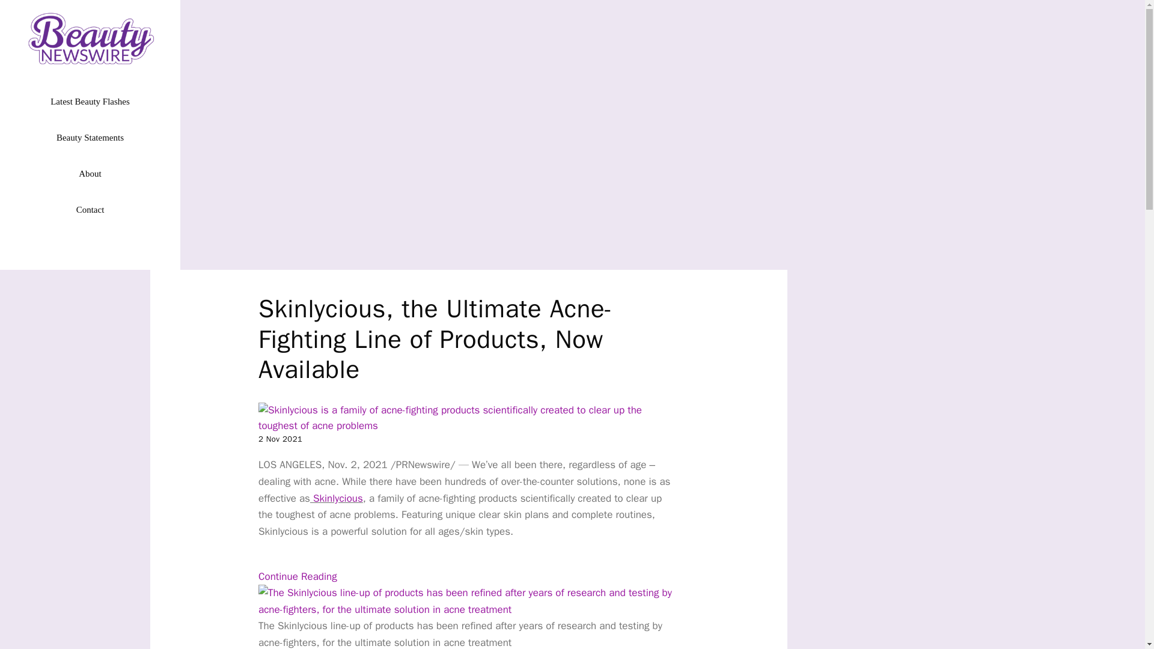 The image size is (1154, 649). I want to click on Beauty Statements, so click(90, 137).